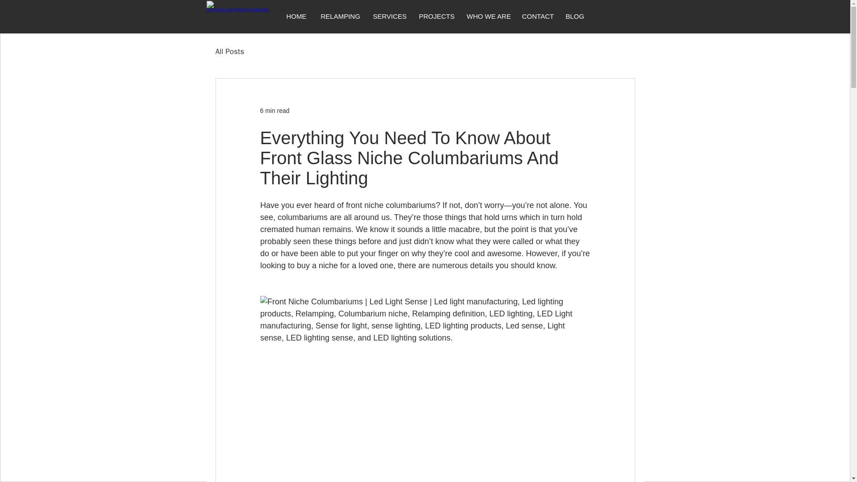 This screenshot has height=482, width=857. I want to click on BLOG, so click(575, 16).